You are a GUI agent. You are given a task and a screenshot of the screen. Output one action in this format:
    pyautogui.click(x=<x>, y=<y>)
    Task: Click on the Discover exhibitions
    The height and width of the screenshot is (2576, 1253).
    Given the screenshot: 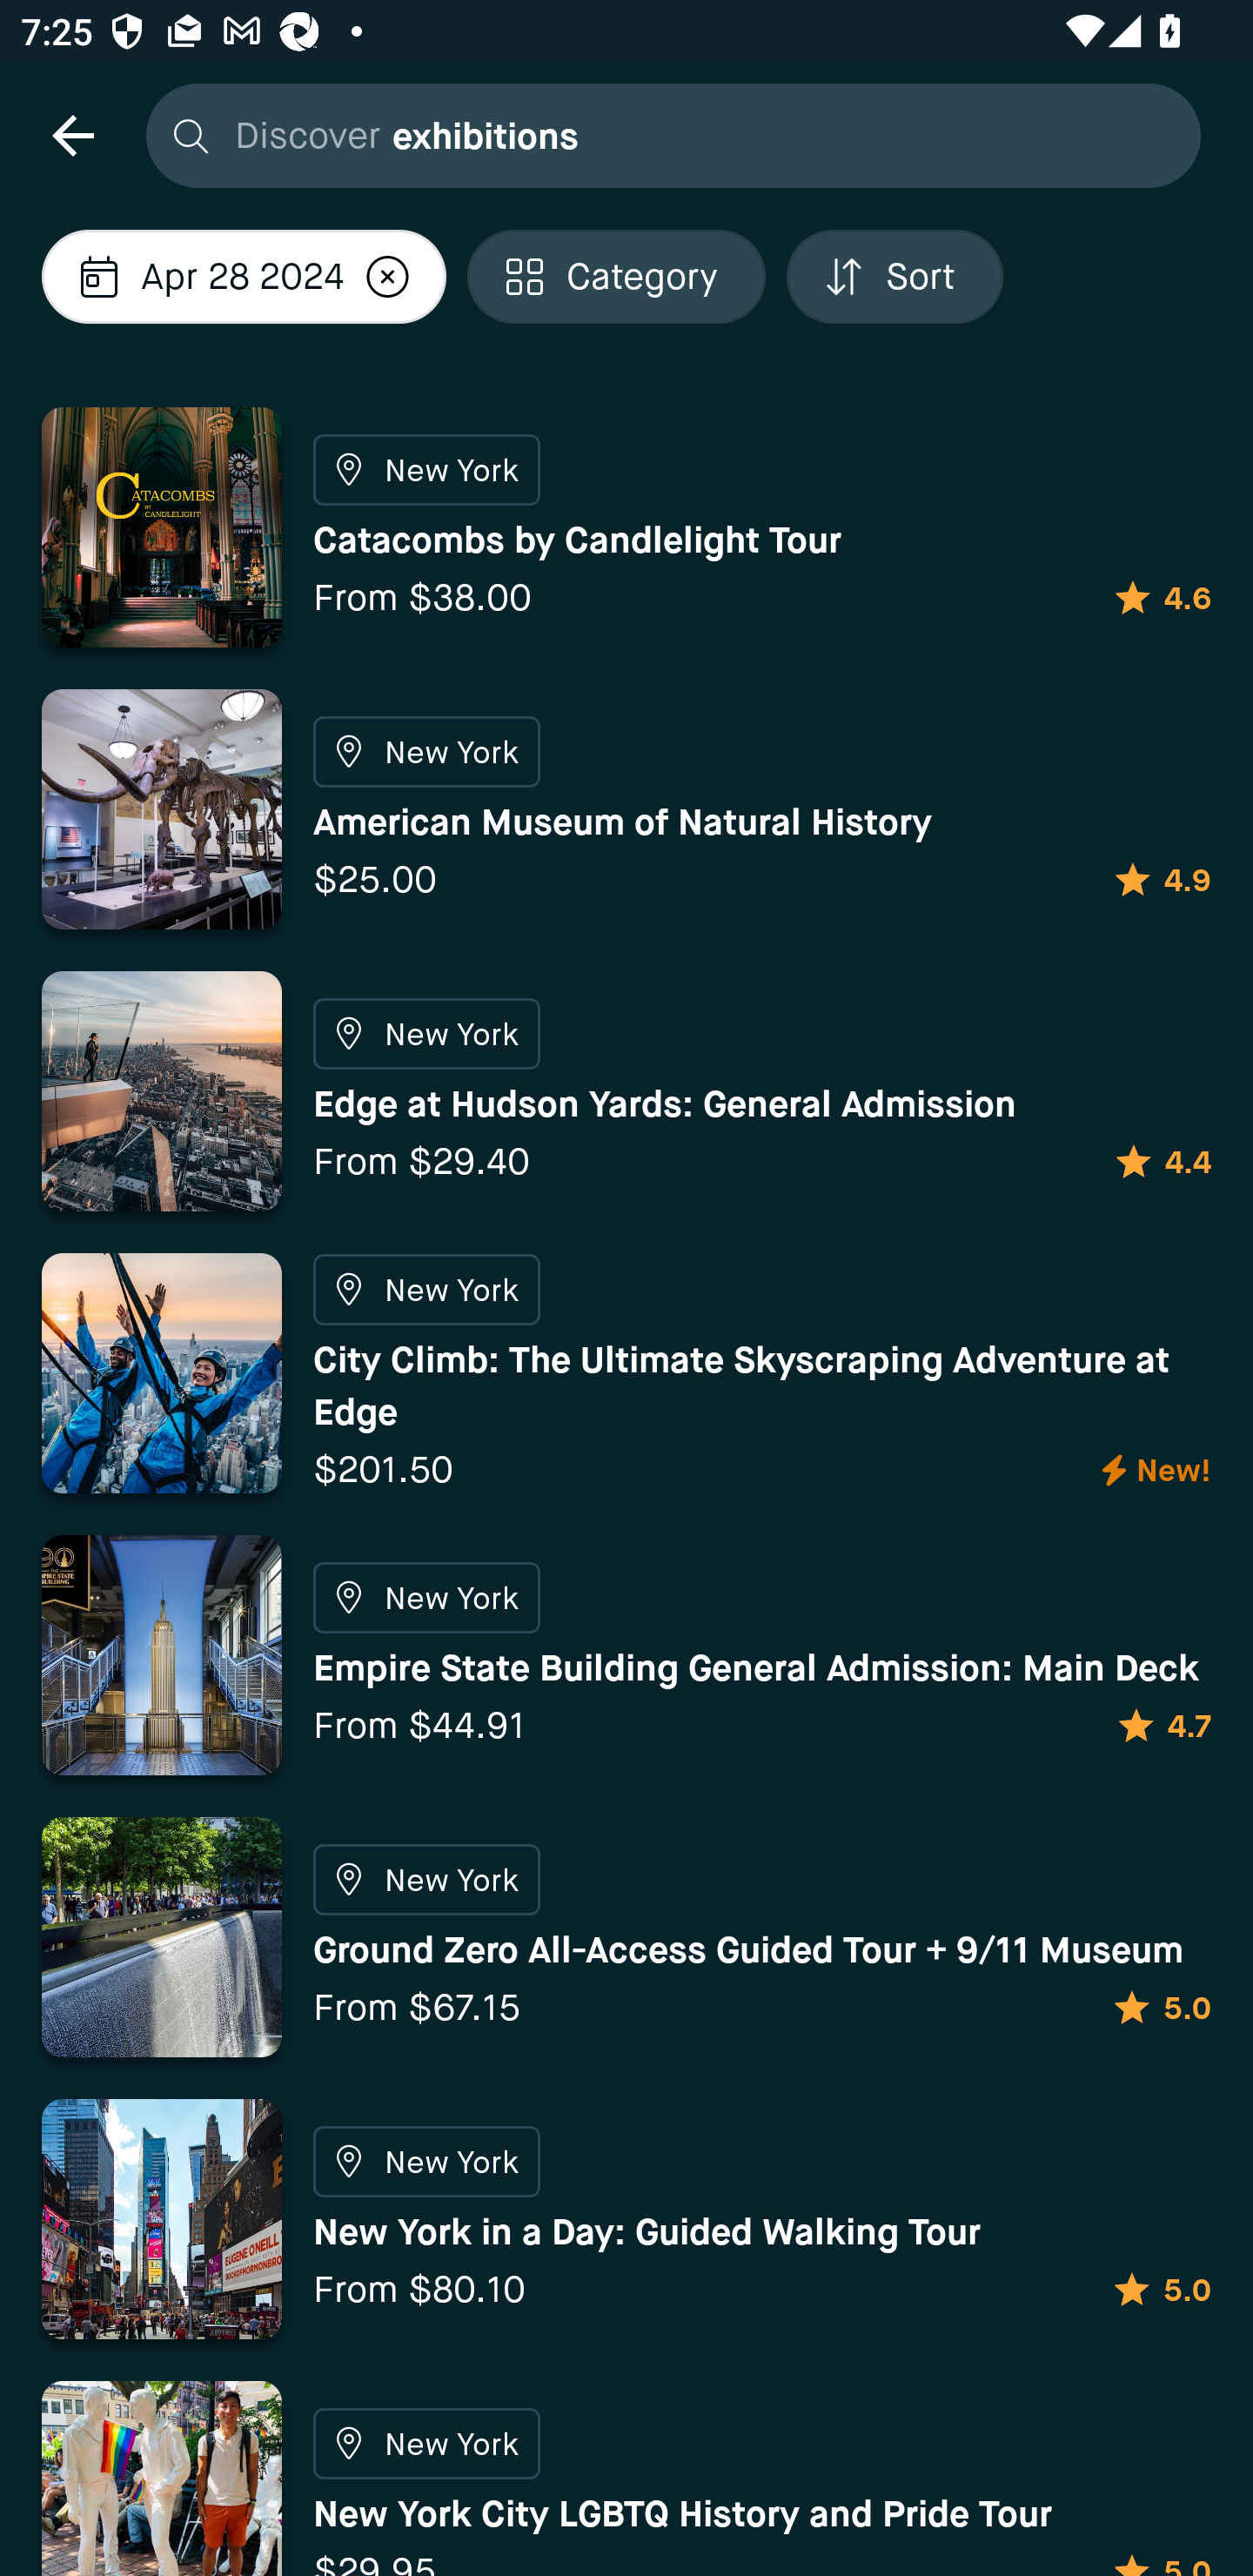 What is the action you would take?
    pyautogui.click(x=666, y=134)
    